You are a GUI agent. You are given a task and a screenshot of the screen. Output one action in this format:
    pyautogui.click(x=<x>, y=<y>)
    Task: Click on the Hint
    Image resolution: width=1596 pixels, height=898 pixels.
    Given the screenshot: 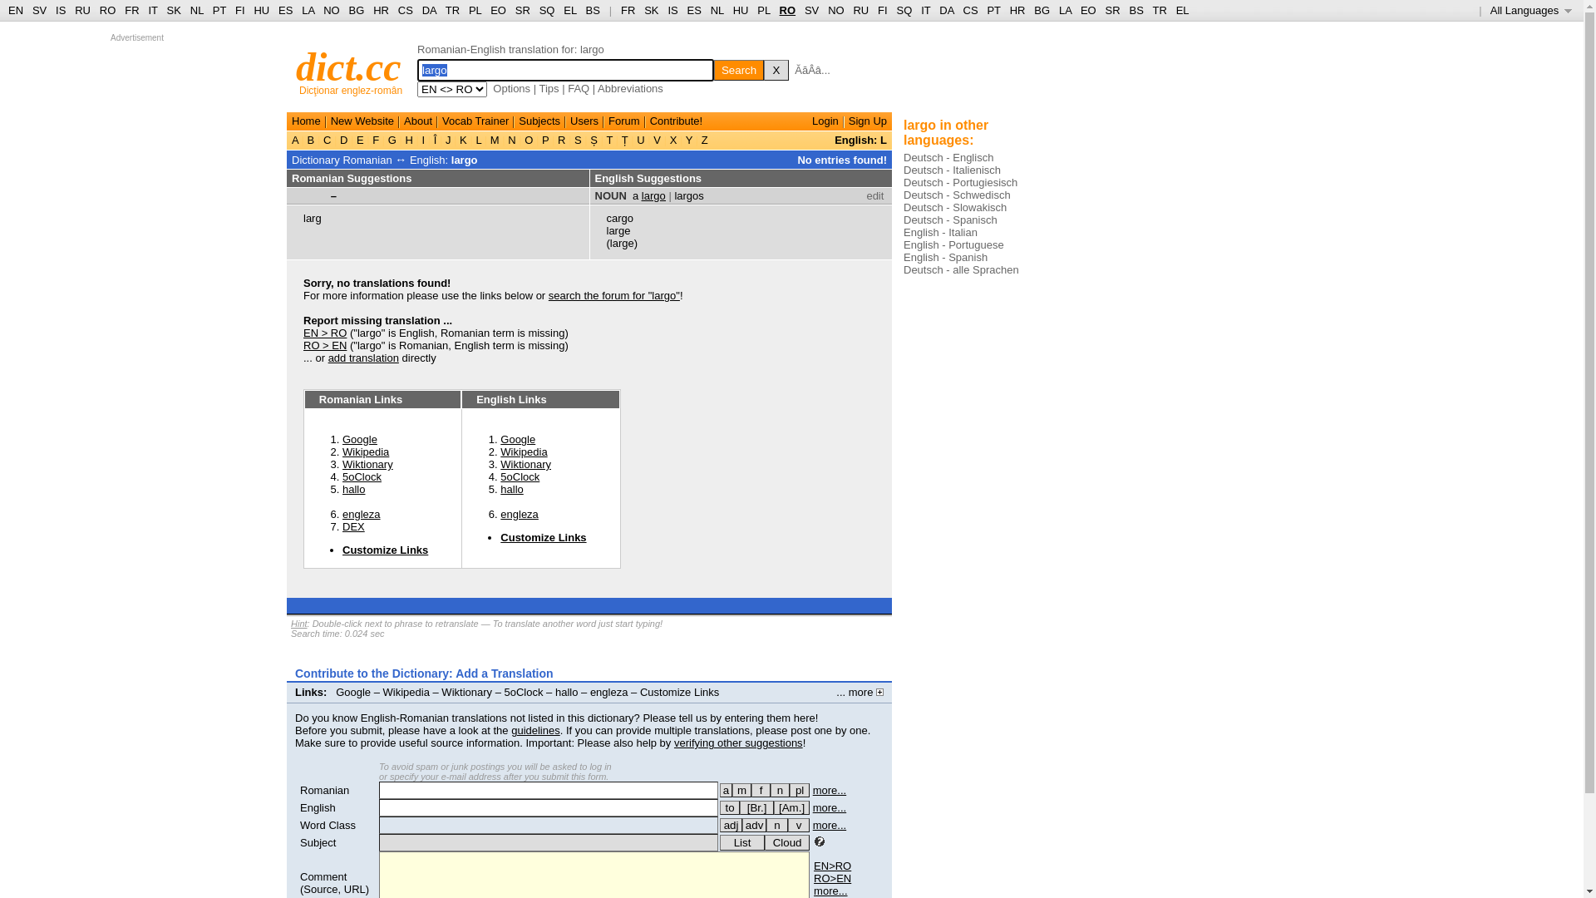 What is the action you would take?
    pyautogui.click(x=299, y=624)
    